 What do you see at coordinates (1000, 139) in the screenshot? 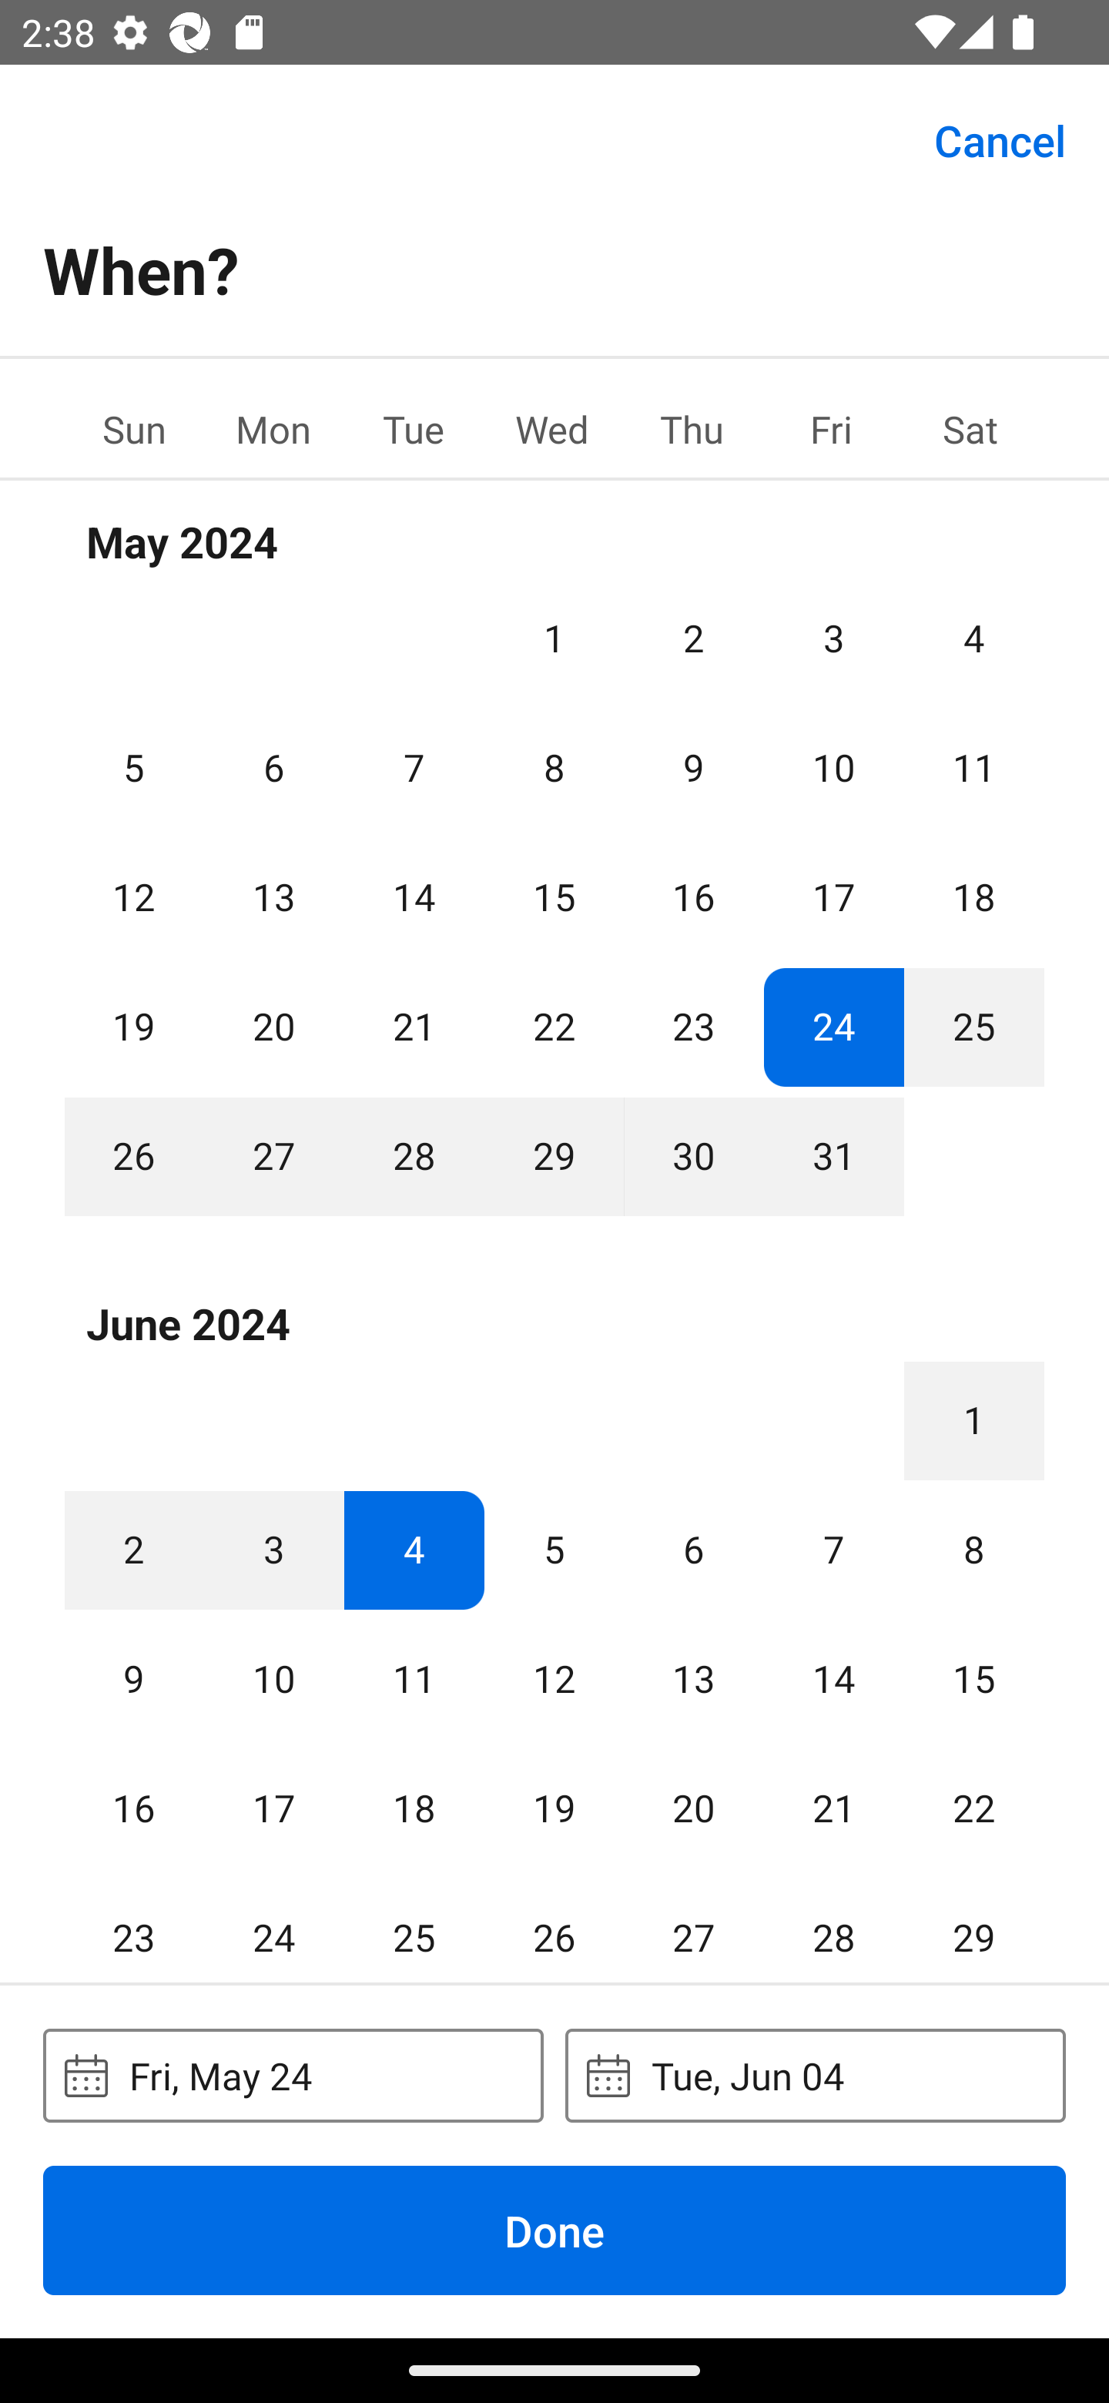
I see `Cancel` at bounding box center [1000, 139].